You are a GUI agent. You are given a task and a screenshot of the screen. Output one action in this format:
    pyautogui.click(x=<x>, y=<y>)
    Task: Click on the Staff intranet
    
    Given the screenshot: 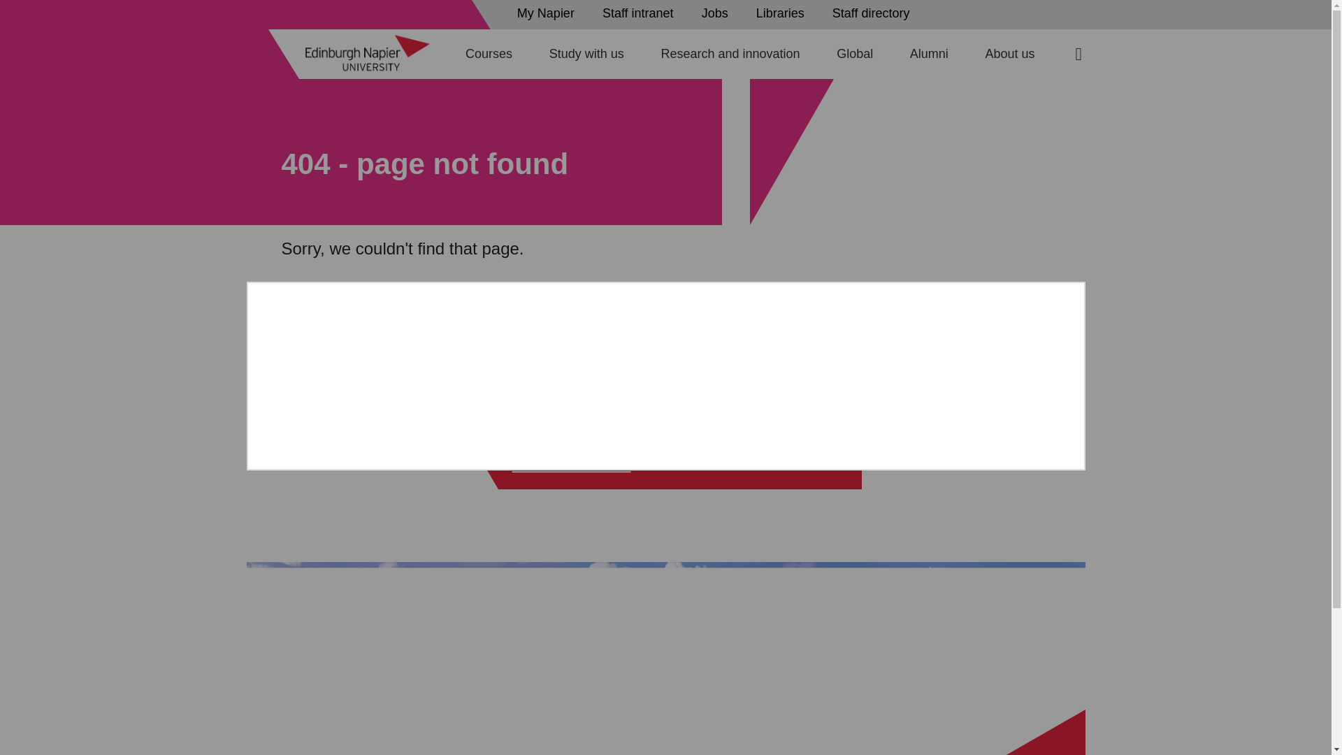 What is the action you would take?
    pyautogui.click(x=642, y=13)
    